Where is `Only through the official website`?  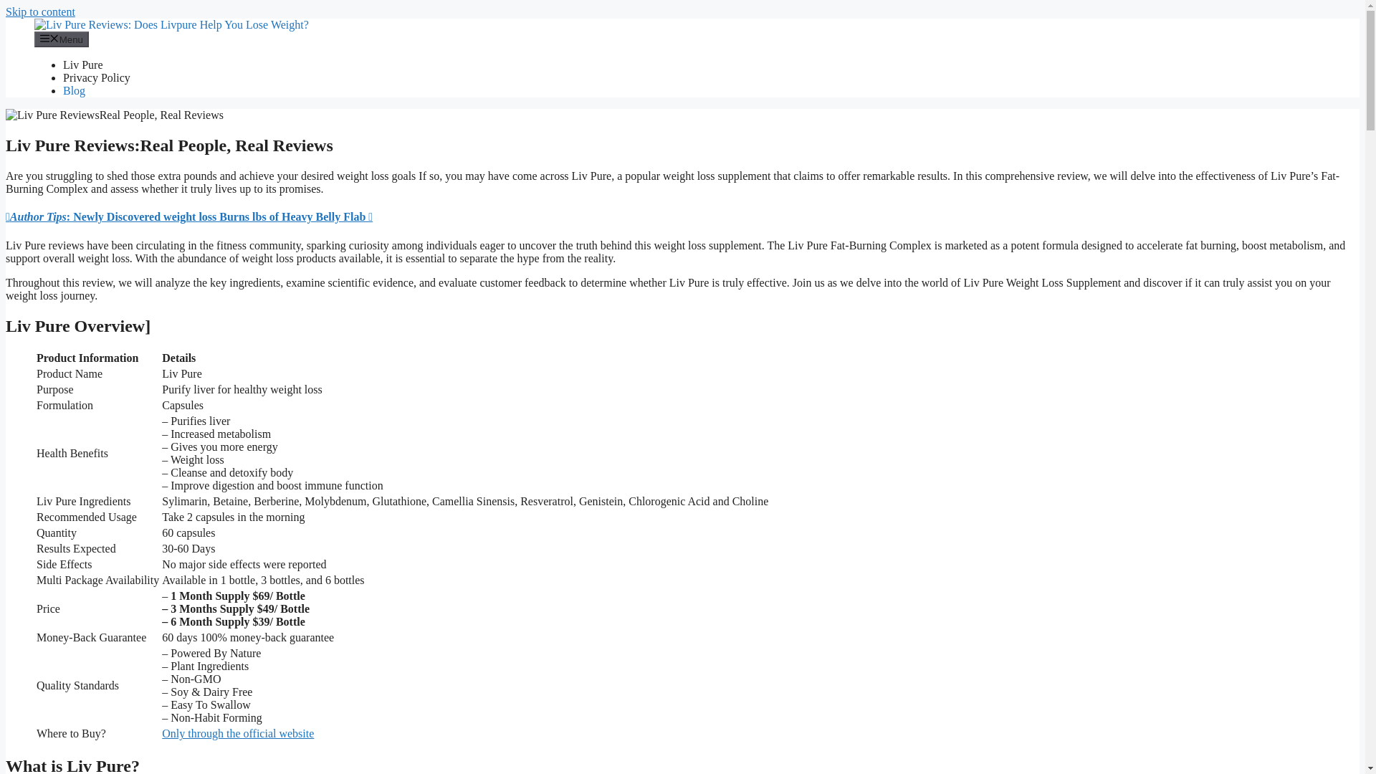 Only through the official website is located at coordinates (238, 734).